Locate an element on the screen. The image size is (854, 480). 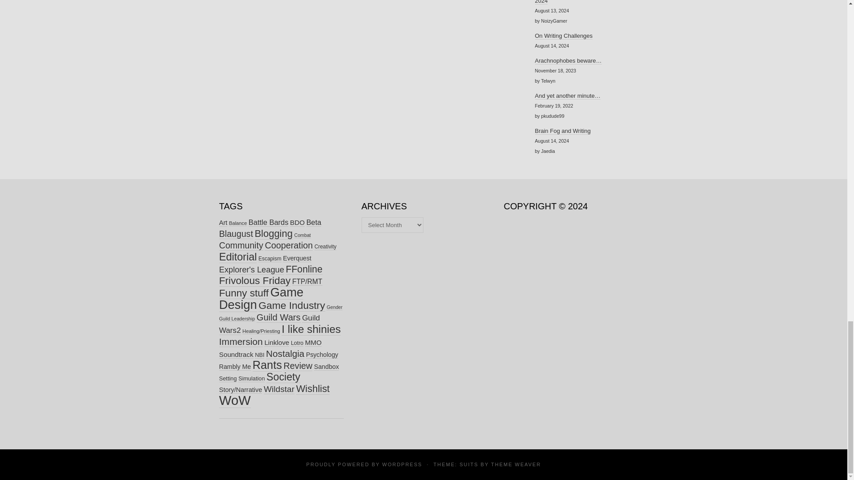
On Writing Challenges is located at coordinates (563, 36).